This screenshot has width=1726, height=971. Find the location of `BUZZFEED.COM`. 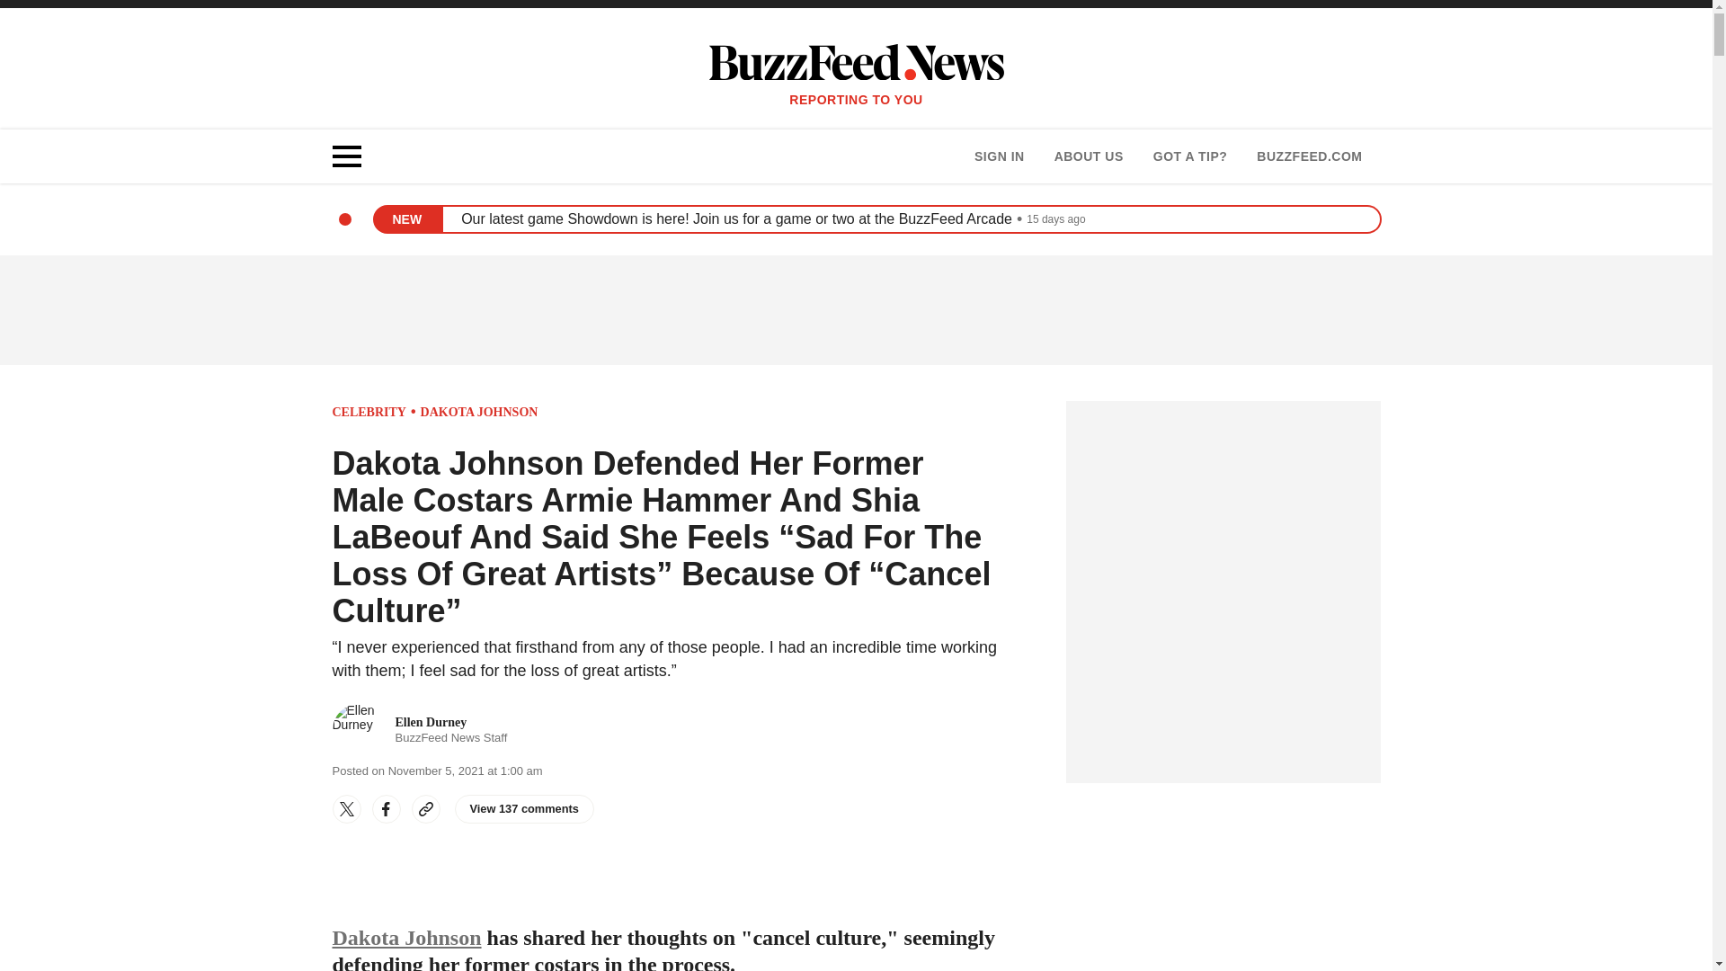

BUZZFEED.COM is located at coordinates (1190, 156).